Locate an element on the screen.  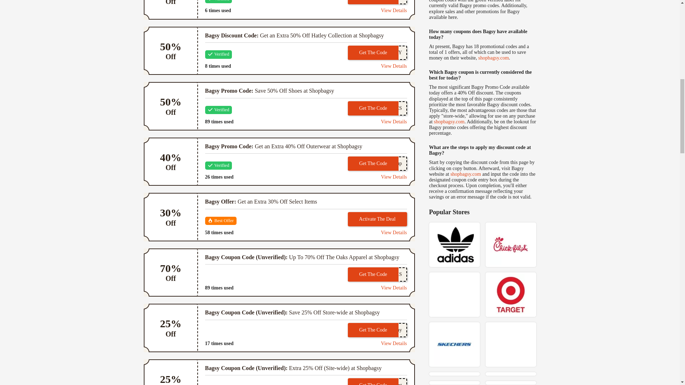
Activate The Deal is located at coordinates (377, 274).